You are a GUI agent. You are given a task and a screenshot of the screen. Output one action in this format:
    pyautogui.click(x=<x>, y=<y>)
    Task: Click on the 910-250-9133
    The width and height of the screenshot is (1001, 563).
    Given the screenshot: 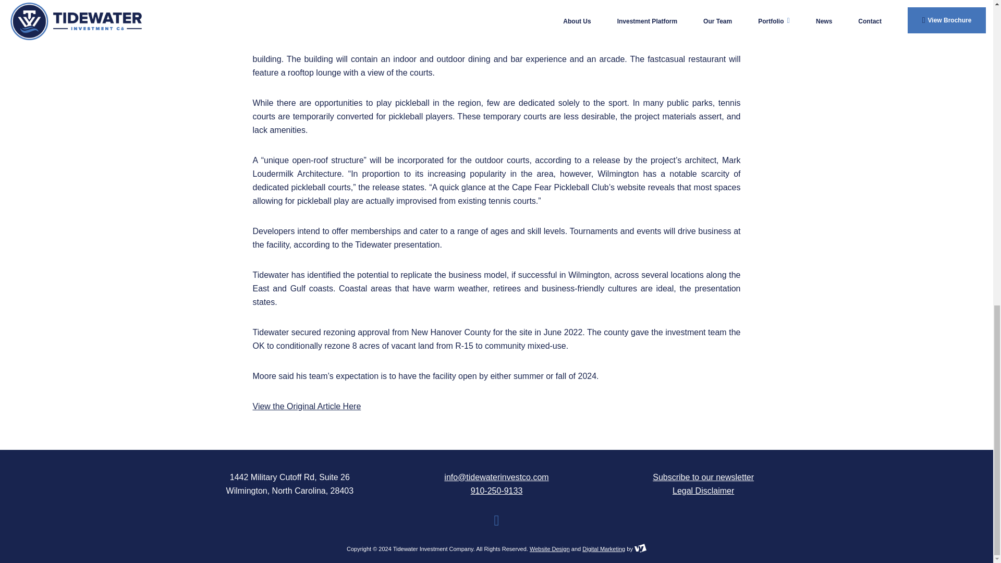 What is the action you would take?
    pyautogui.click(x=496, y=491)
    